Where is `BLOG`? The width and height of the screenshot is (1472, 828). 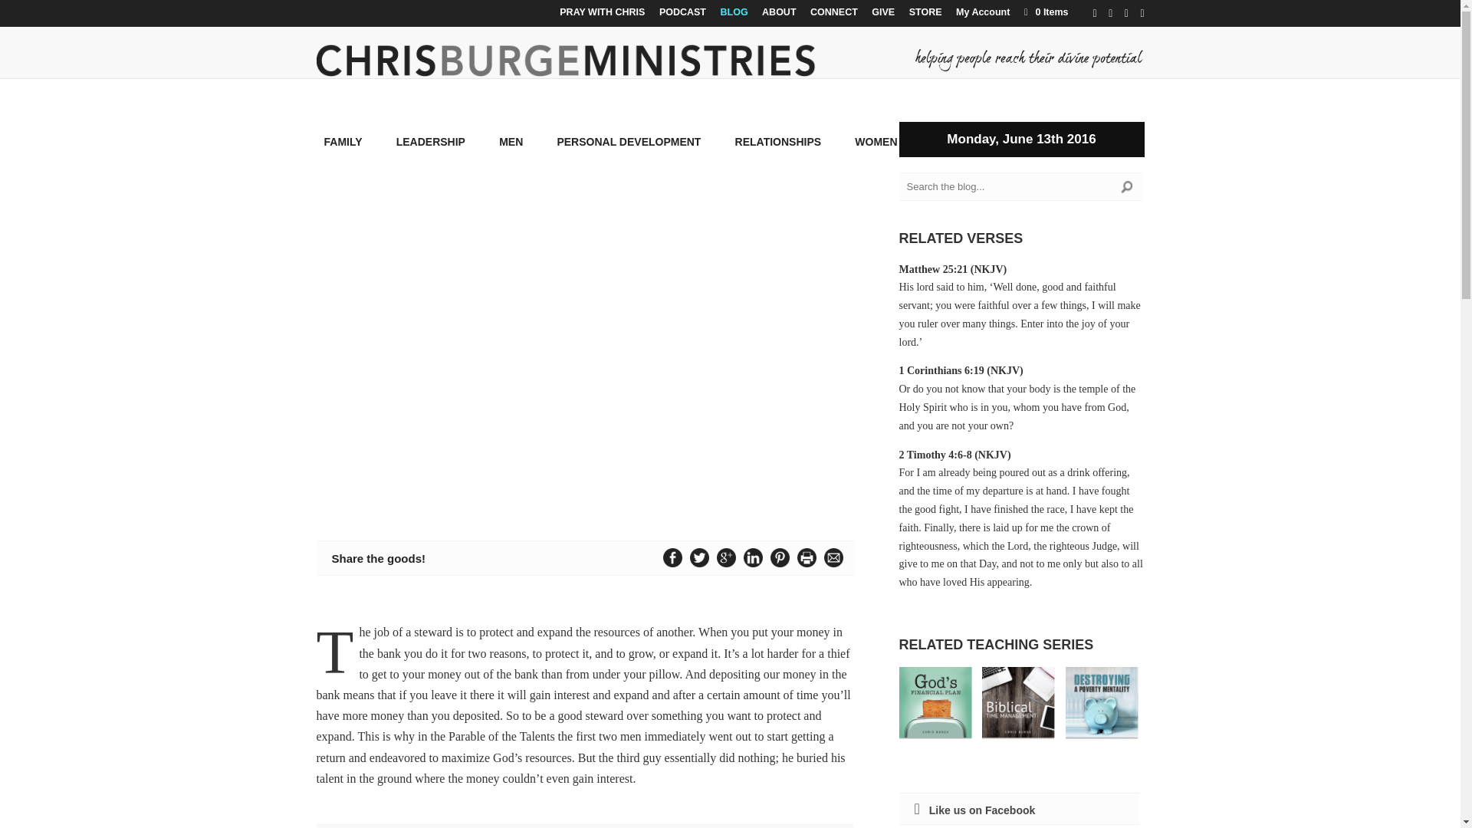
BLOG is located at coordinates (734, 16).